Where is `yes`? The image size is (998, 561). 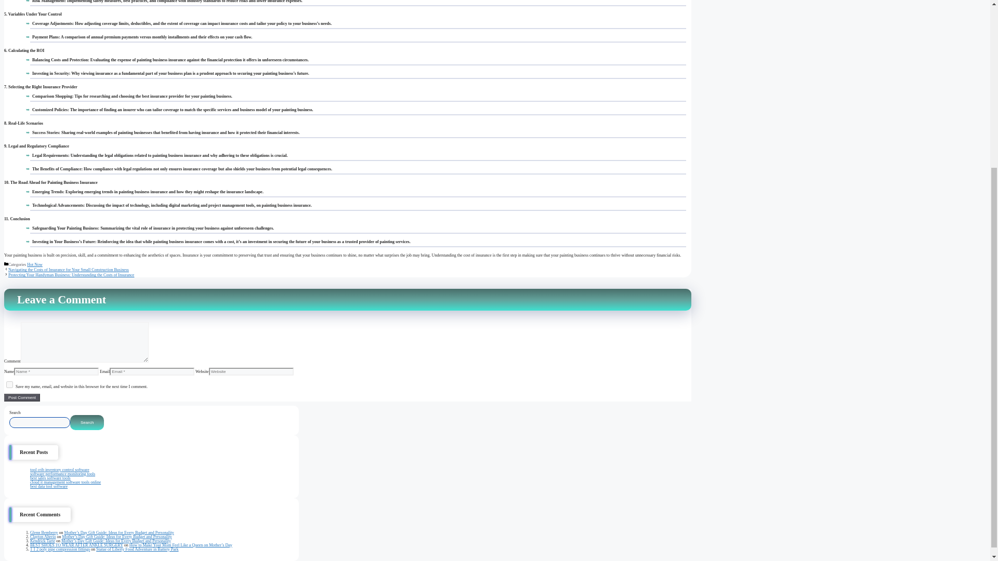 yes is located at coordinates (9, 384).